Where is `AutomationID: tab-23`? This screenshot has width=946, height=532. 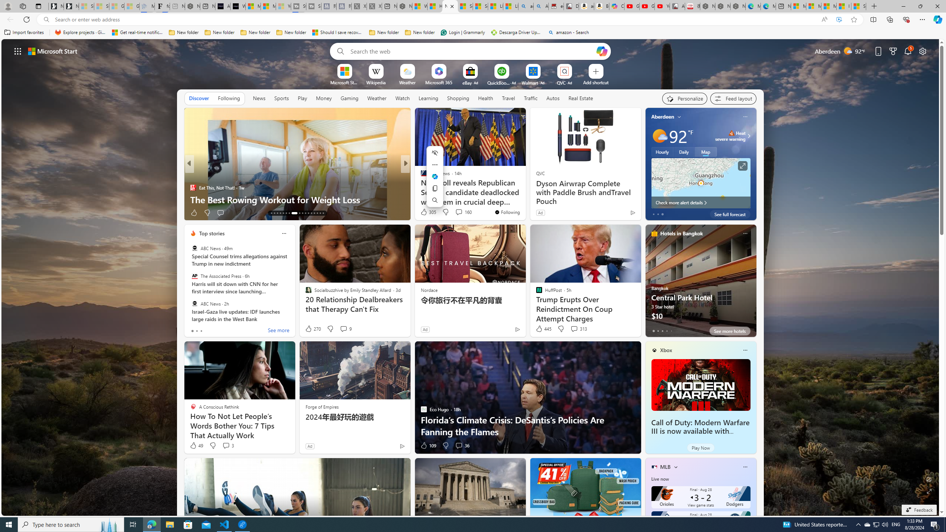 AutomationID: tab-23 is located at coordinates (305, 213).